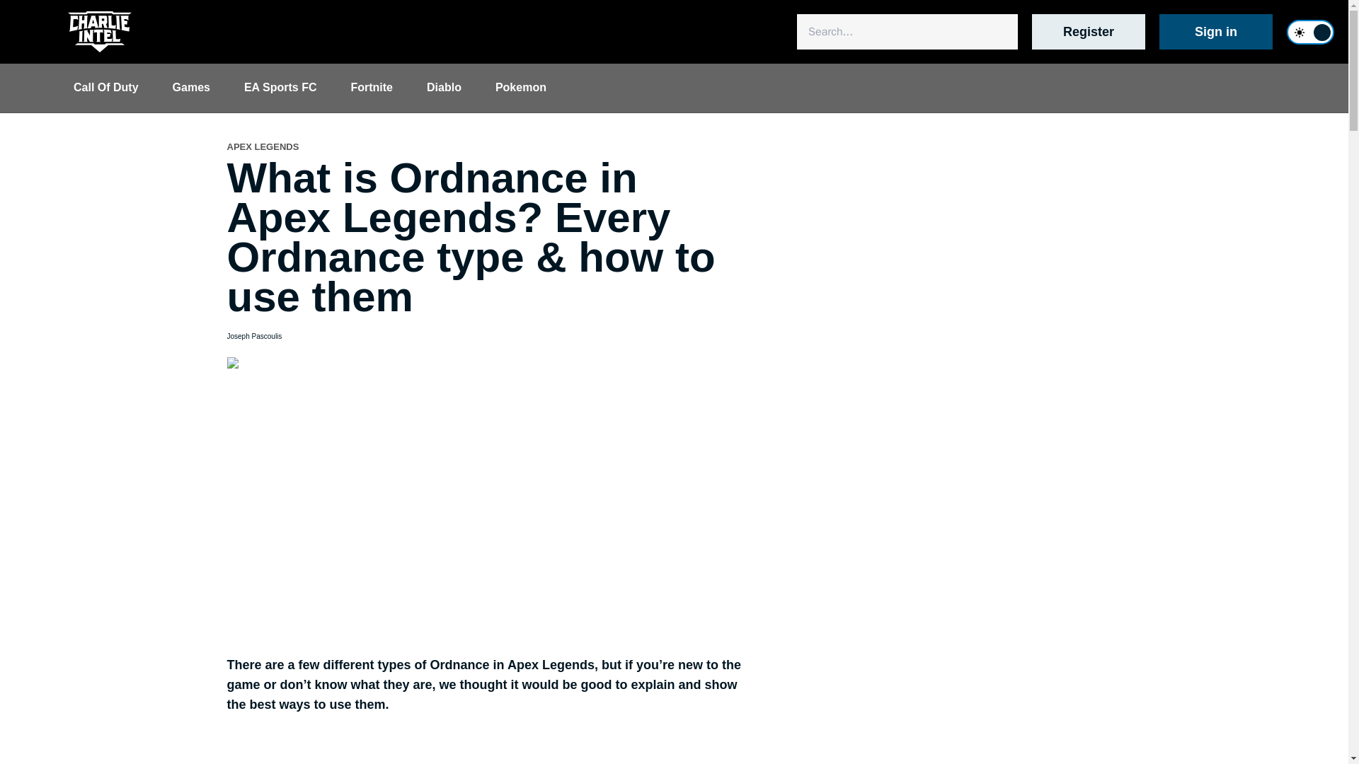 This screenshot has height=764, width=1359. What do you see at coordinates (371, 87) in the screenshot?
I see `Fortnite` at bounding box center [371, 87].